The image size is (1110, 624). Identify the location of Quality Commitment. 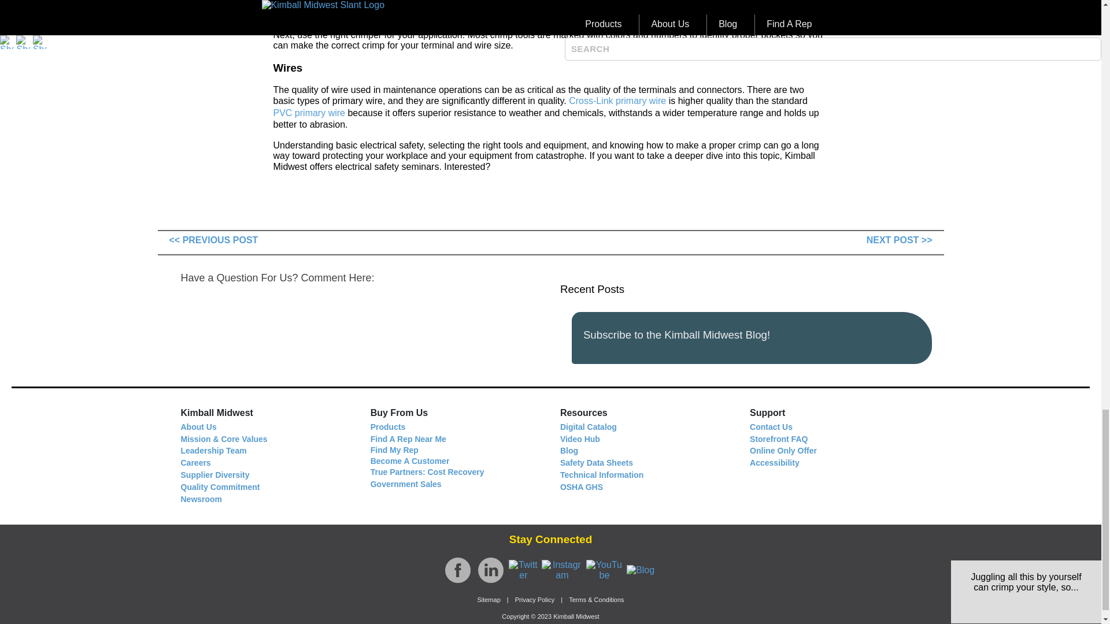
(220, 486).